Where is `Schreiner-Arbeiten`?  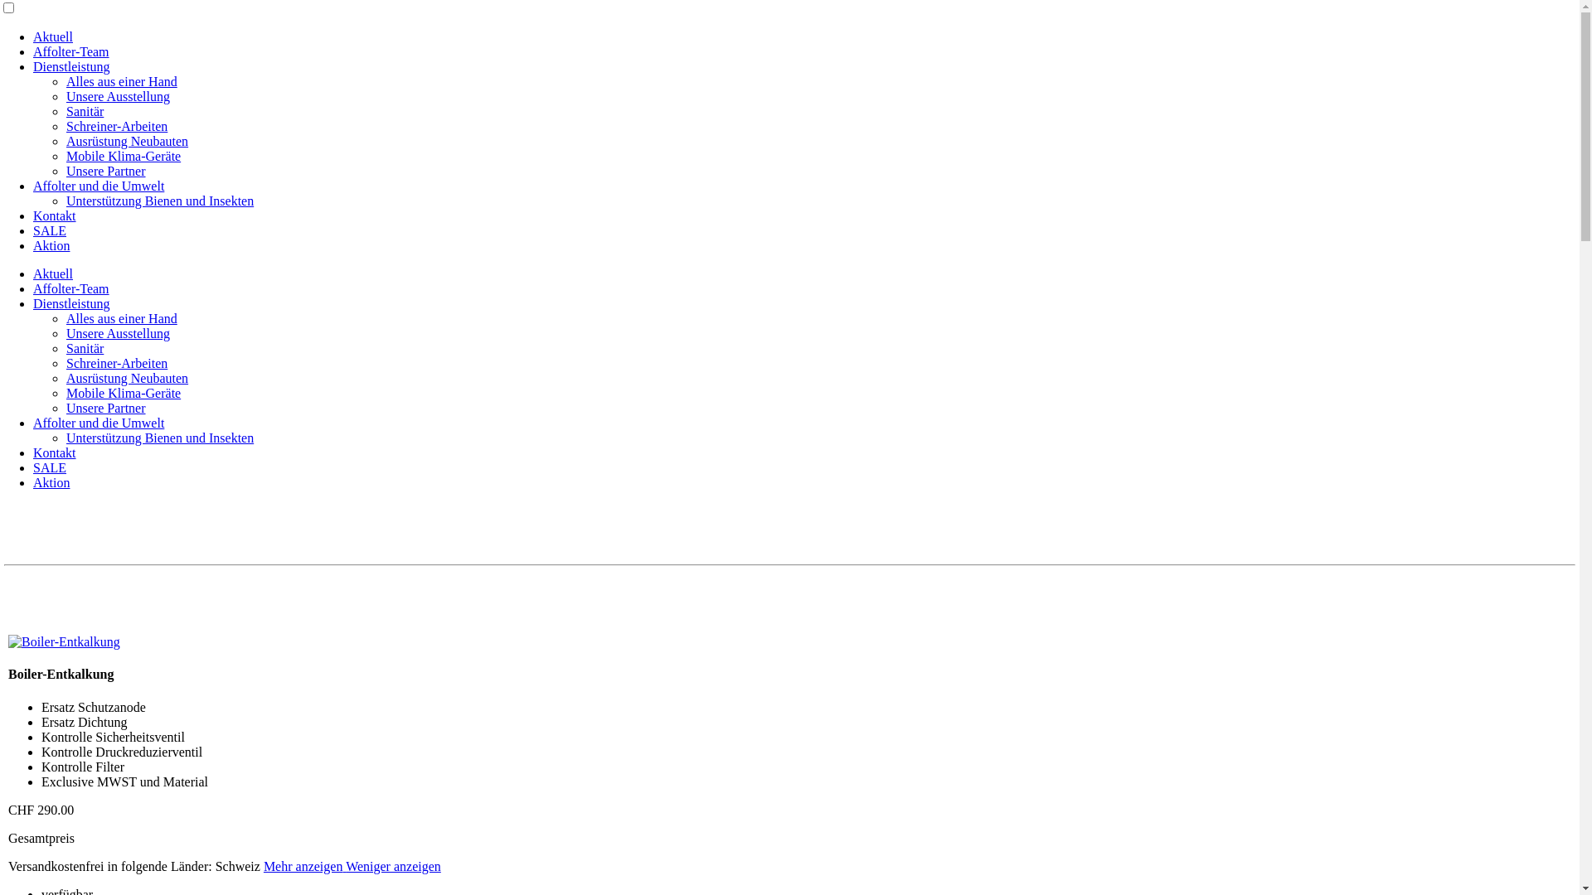
Schreiner-Arbeiten is located at coordinates (117, 126).